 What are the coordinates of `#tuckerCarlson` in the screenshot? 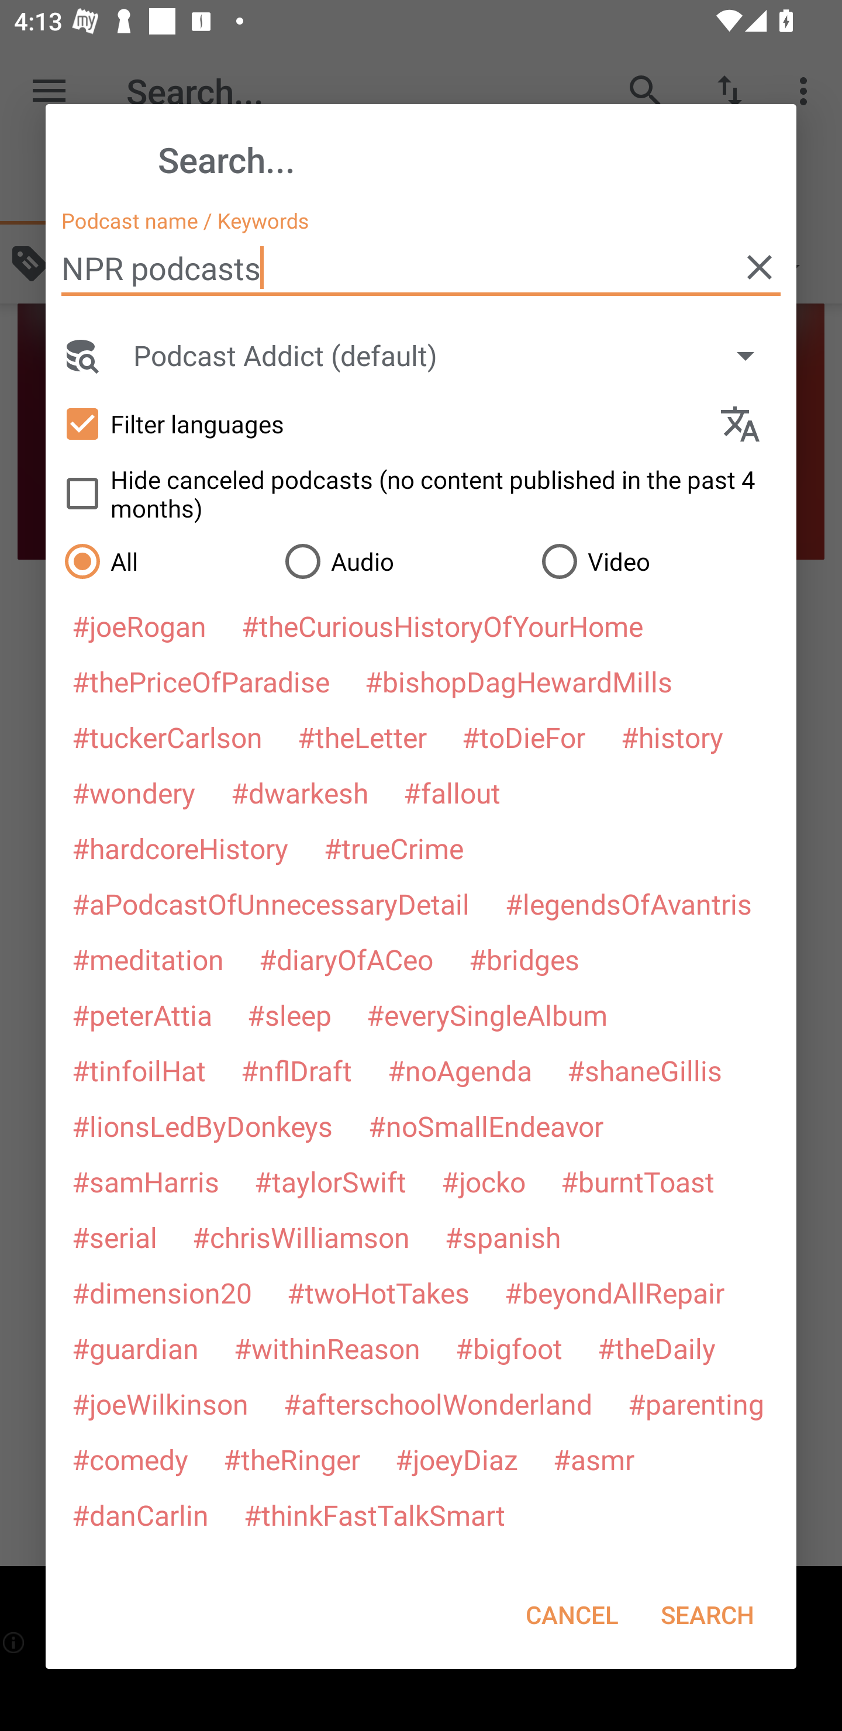 It's located at (167, 737).